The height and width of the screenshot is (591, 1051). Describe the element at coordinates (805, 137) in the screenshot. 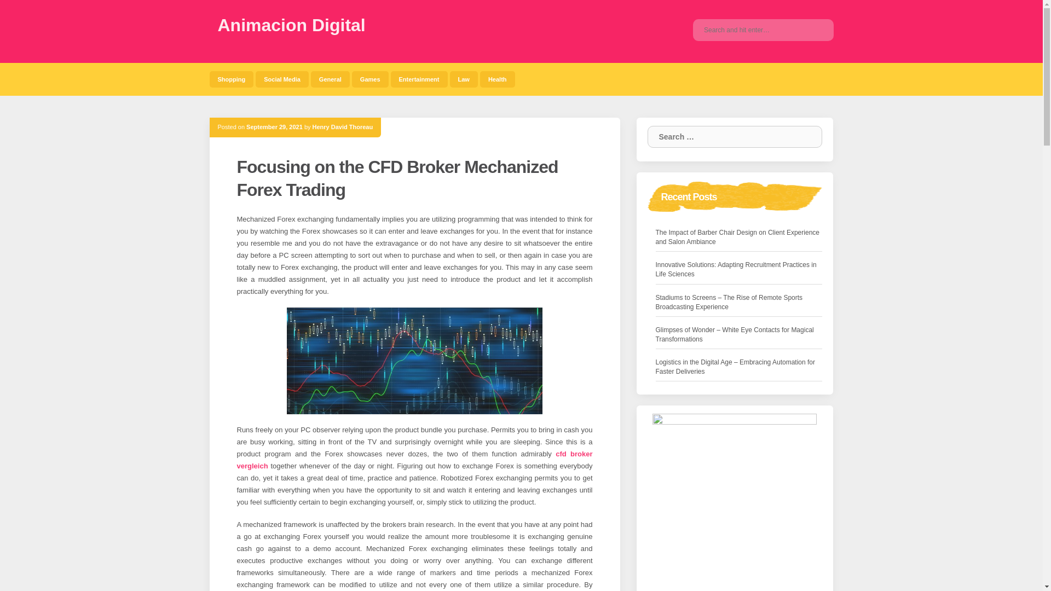

I see `Search` at that location.